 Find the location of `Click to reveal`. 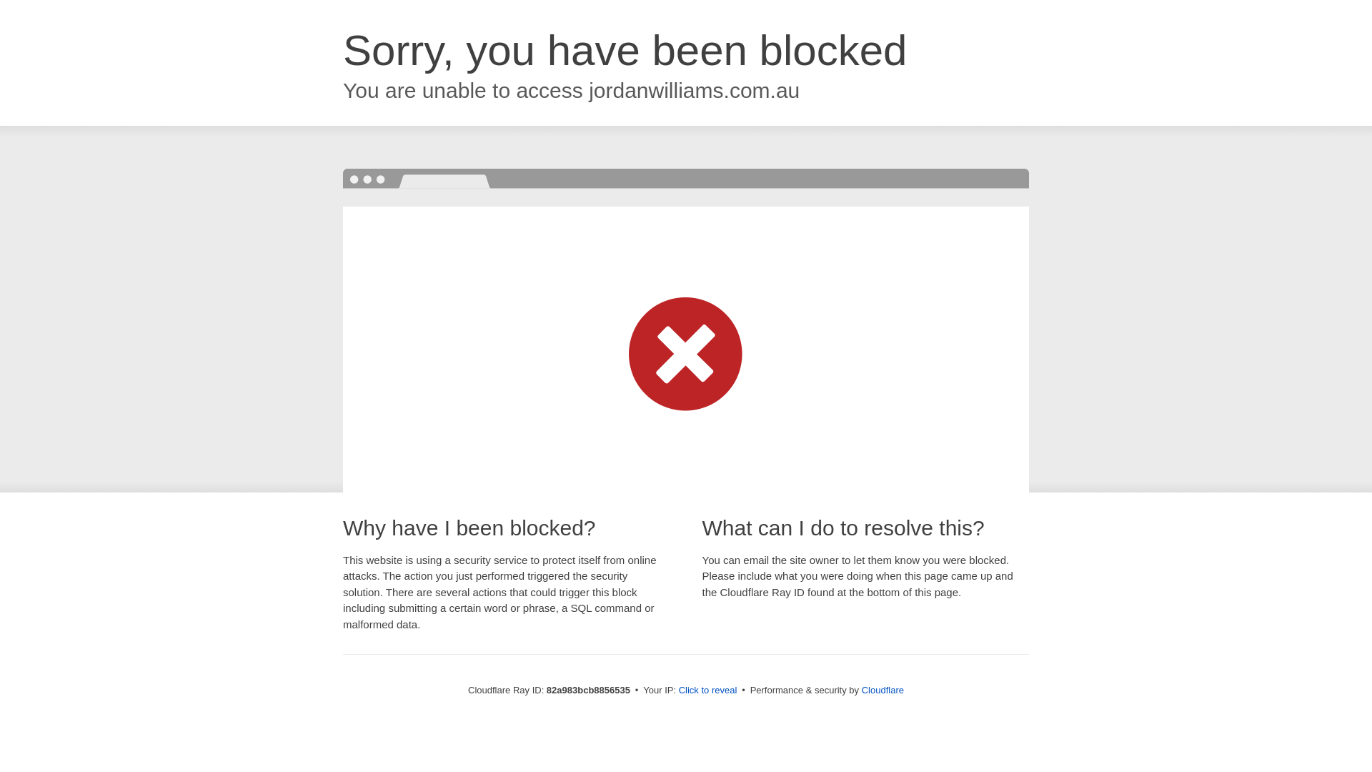

Click to reveal is located at coordinates (708, 691).